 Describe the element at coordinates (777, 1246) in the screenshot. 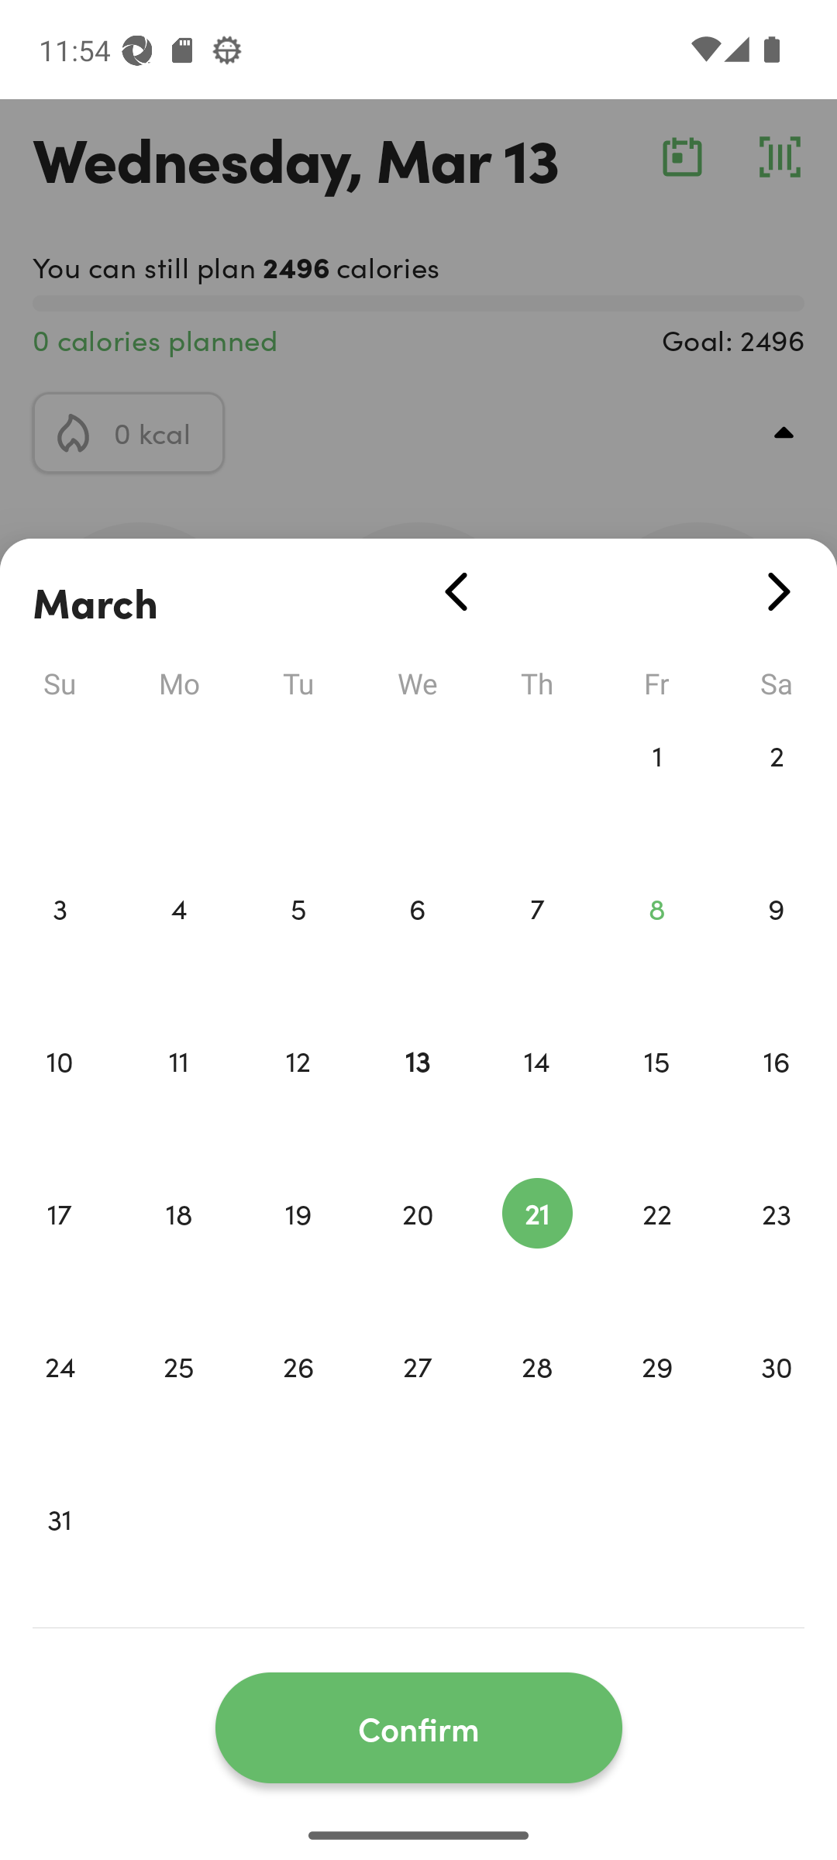

I see `23` at that location.